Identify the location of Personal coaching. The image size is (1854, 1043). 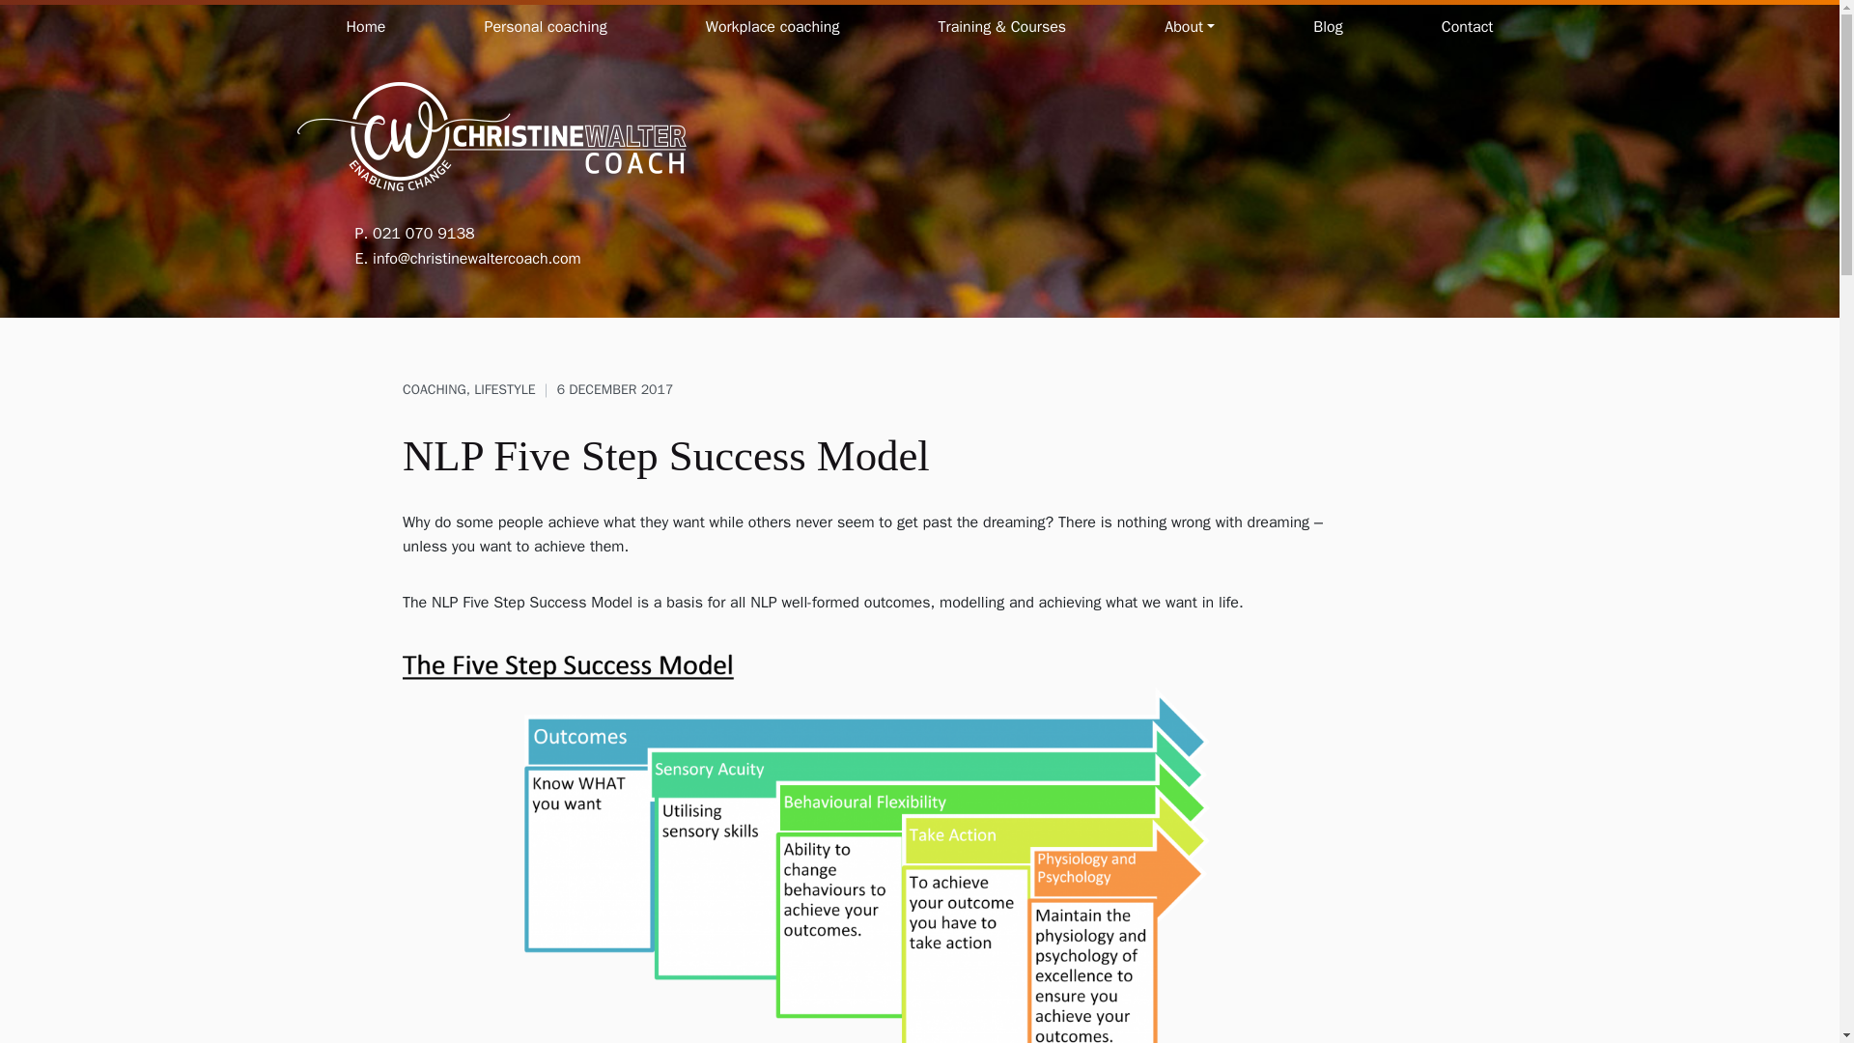
(545, 28).